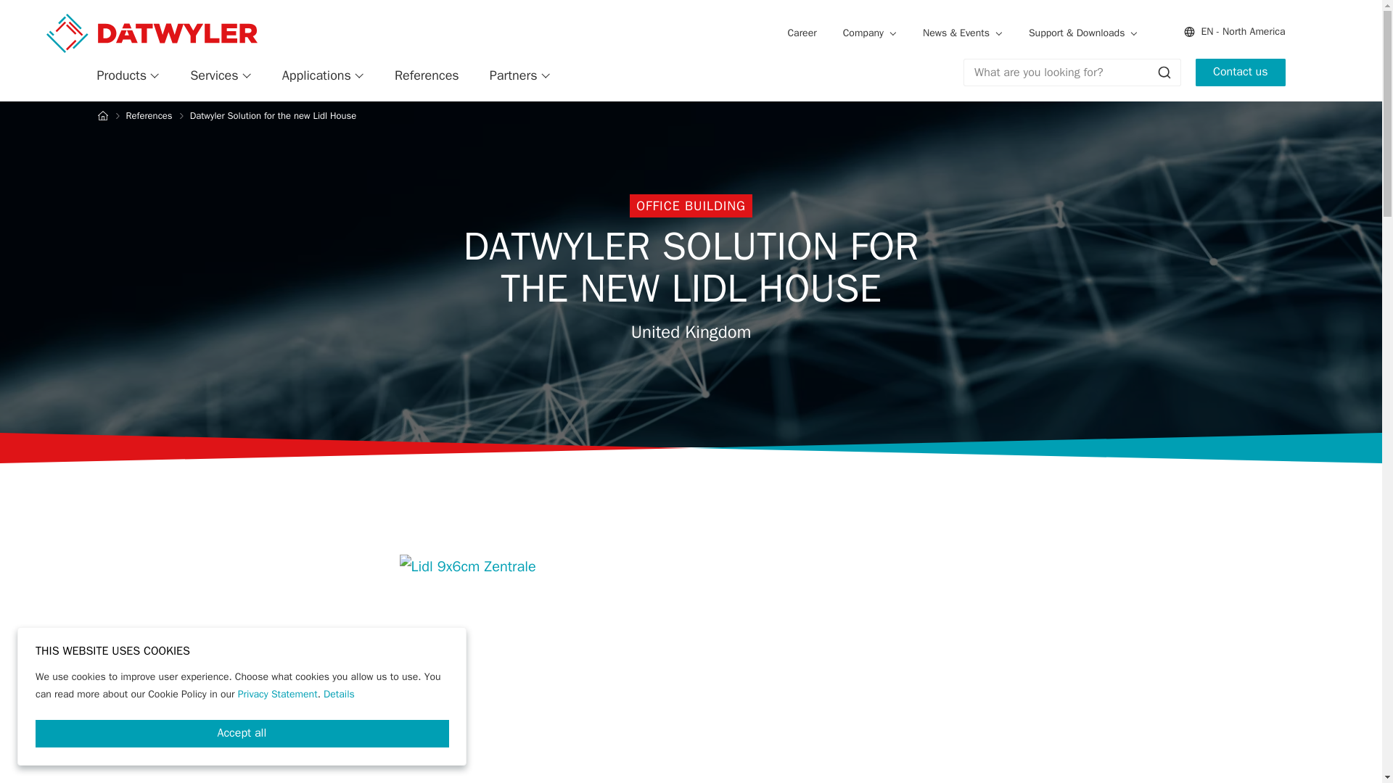  Describe the element at coordinates (1163, 72) in the screenshot. I see `Submit` at that location.